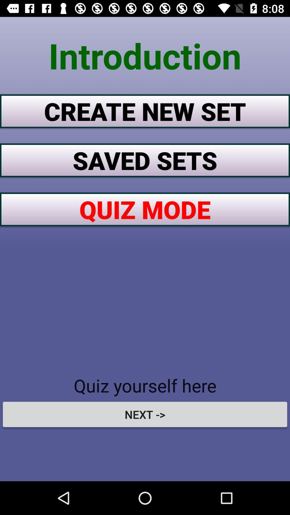  What do you see at coordinates (145, 160) in the screenshot?
I see `scroll to saved sets button` at bounding box center [145, 160].